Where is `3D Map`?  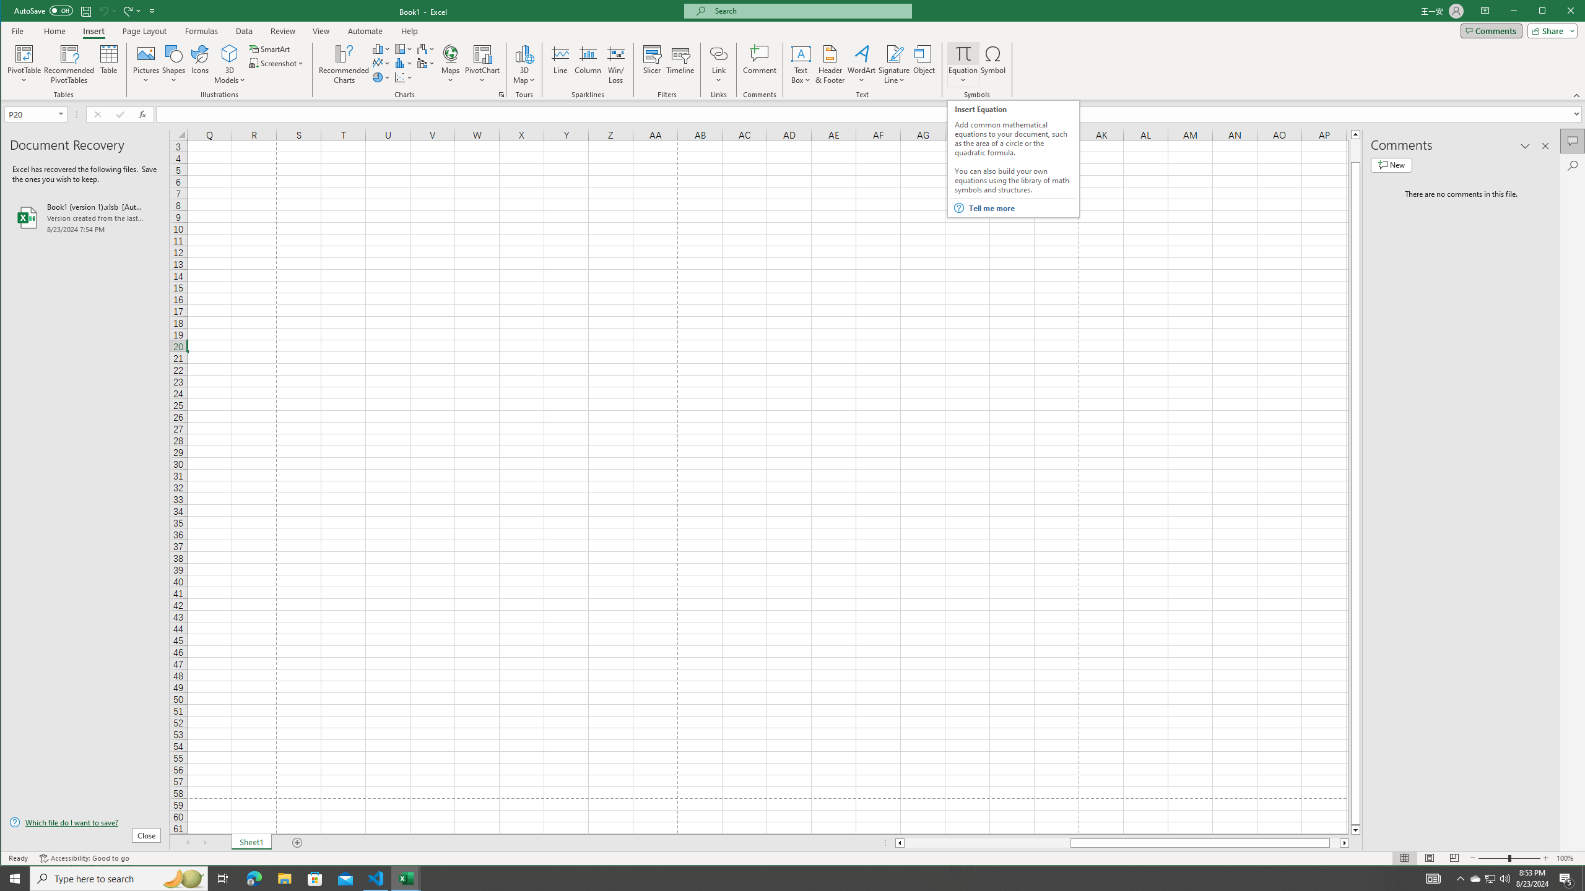 3D Map is located at coordinates (524, 53).